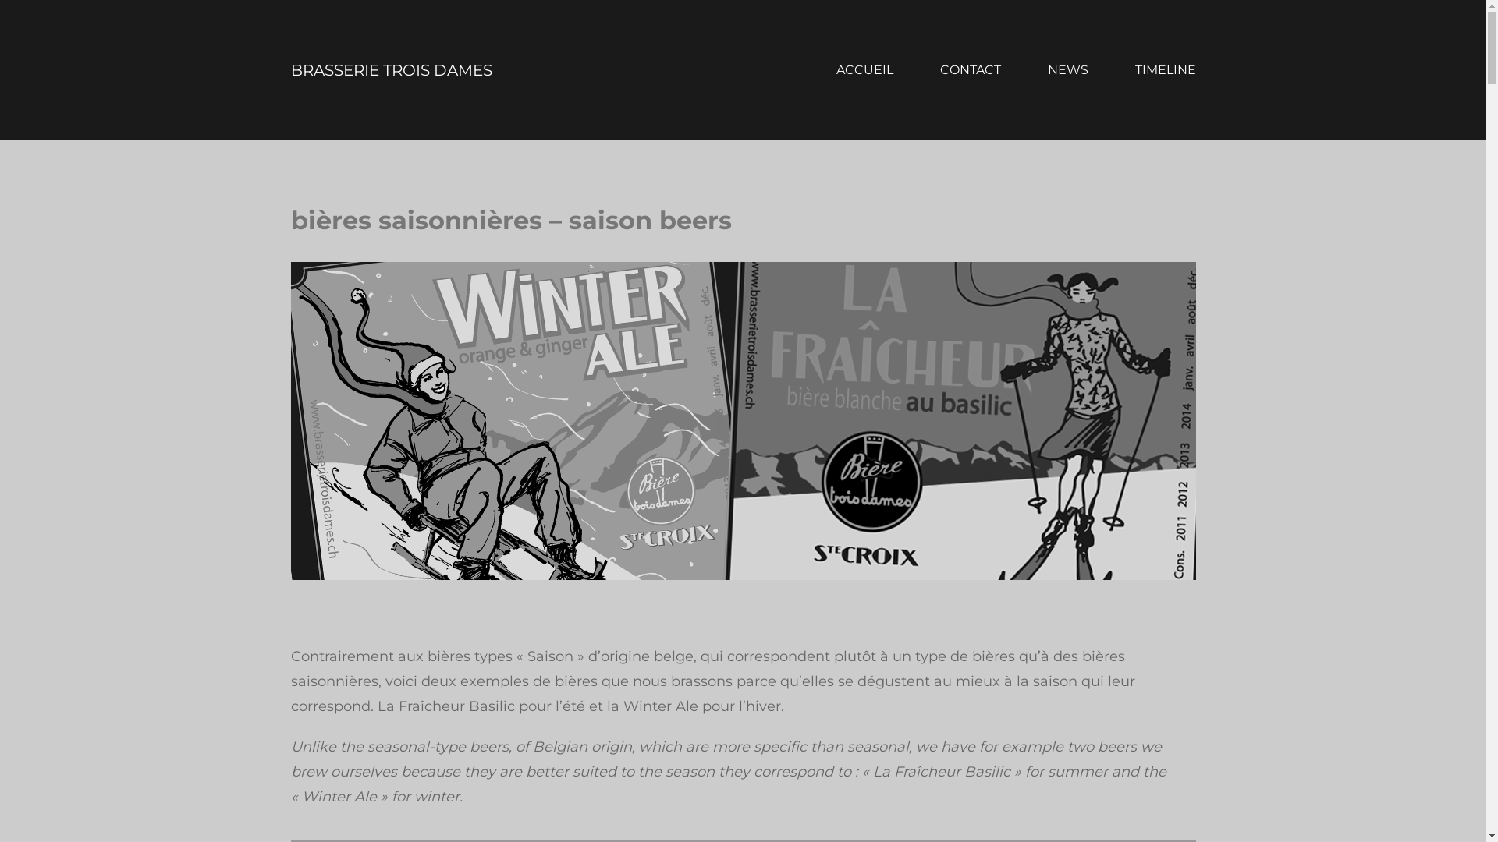 The height and width of the screenshot is (842, 1498). What do you see at coordinates (864, 70) in the screenshot?
I see `ACCUEIL` at bounding box center [864, 70].